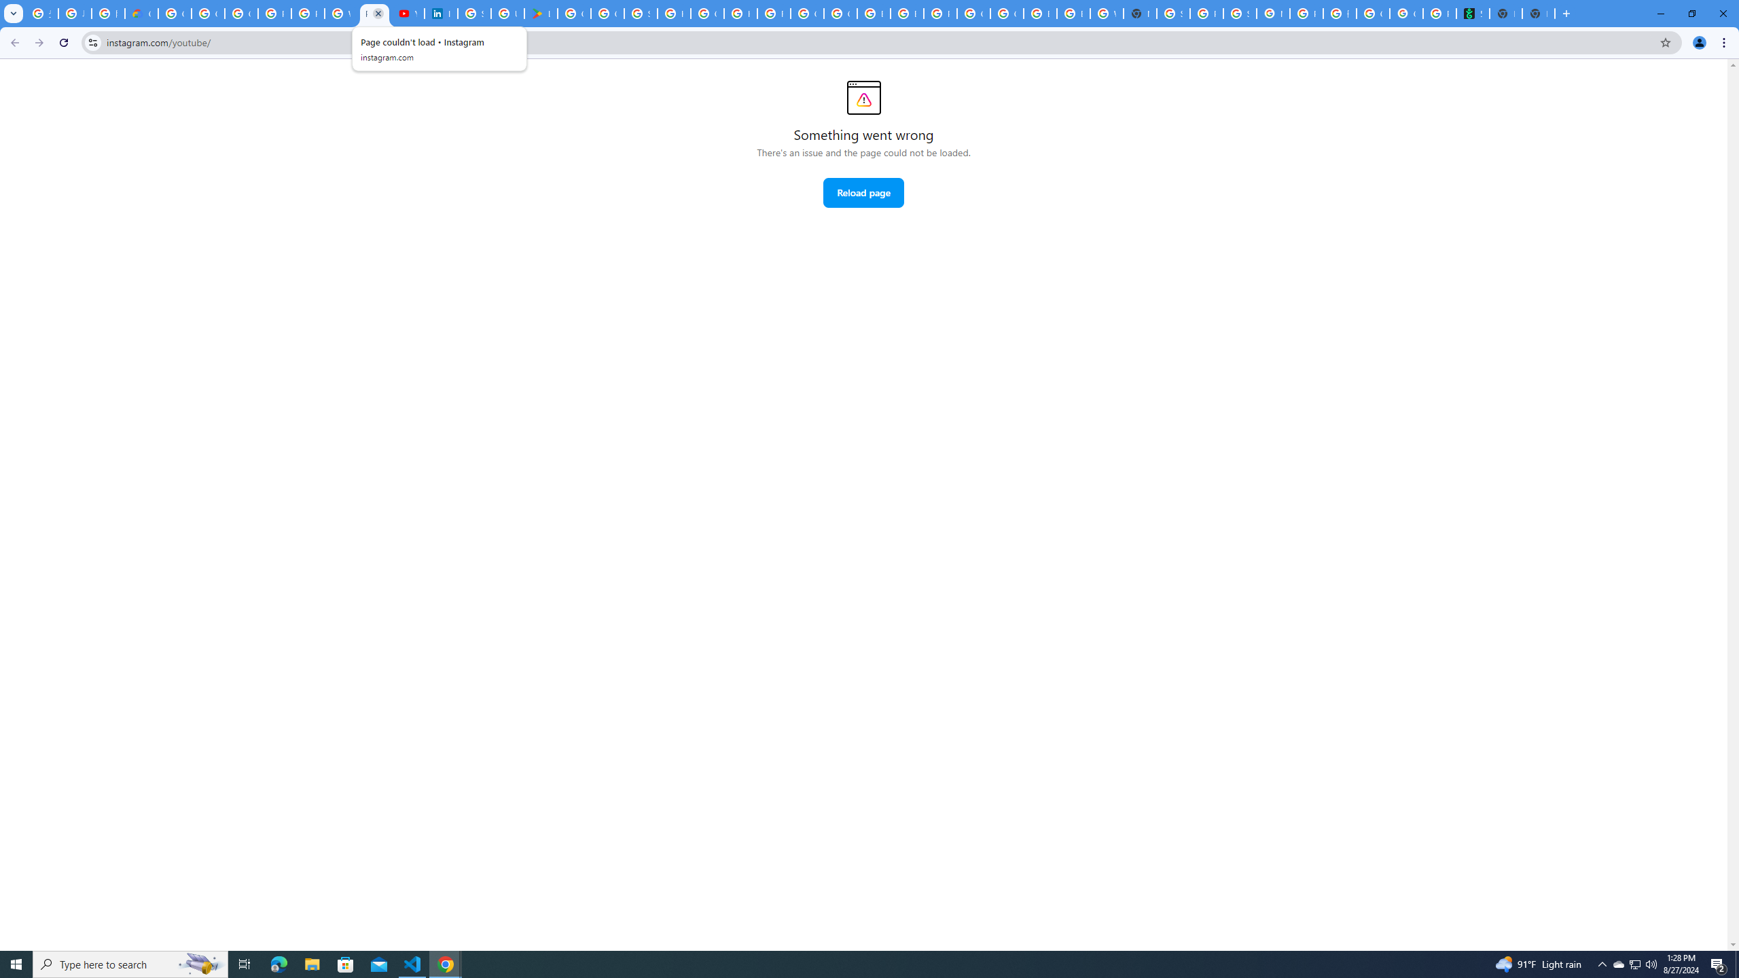 The height and width of the screenshot is (978, 1739). What do you see at coordinates (408, 14) in the screenshot?
I see `YouTube Culture & Trends - On The Rise: Handcam Videos` at bounding box center [408, 14].